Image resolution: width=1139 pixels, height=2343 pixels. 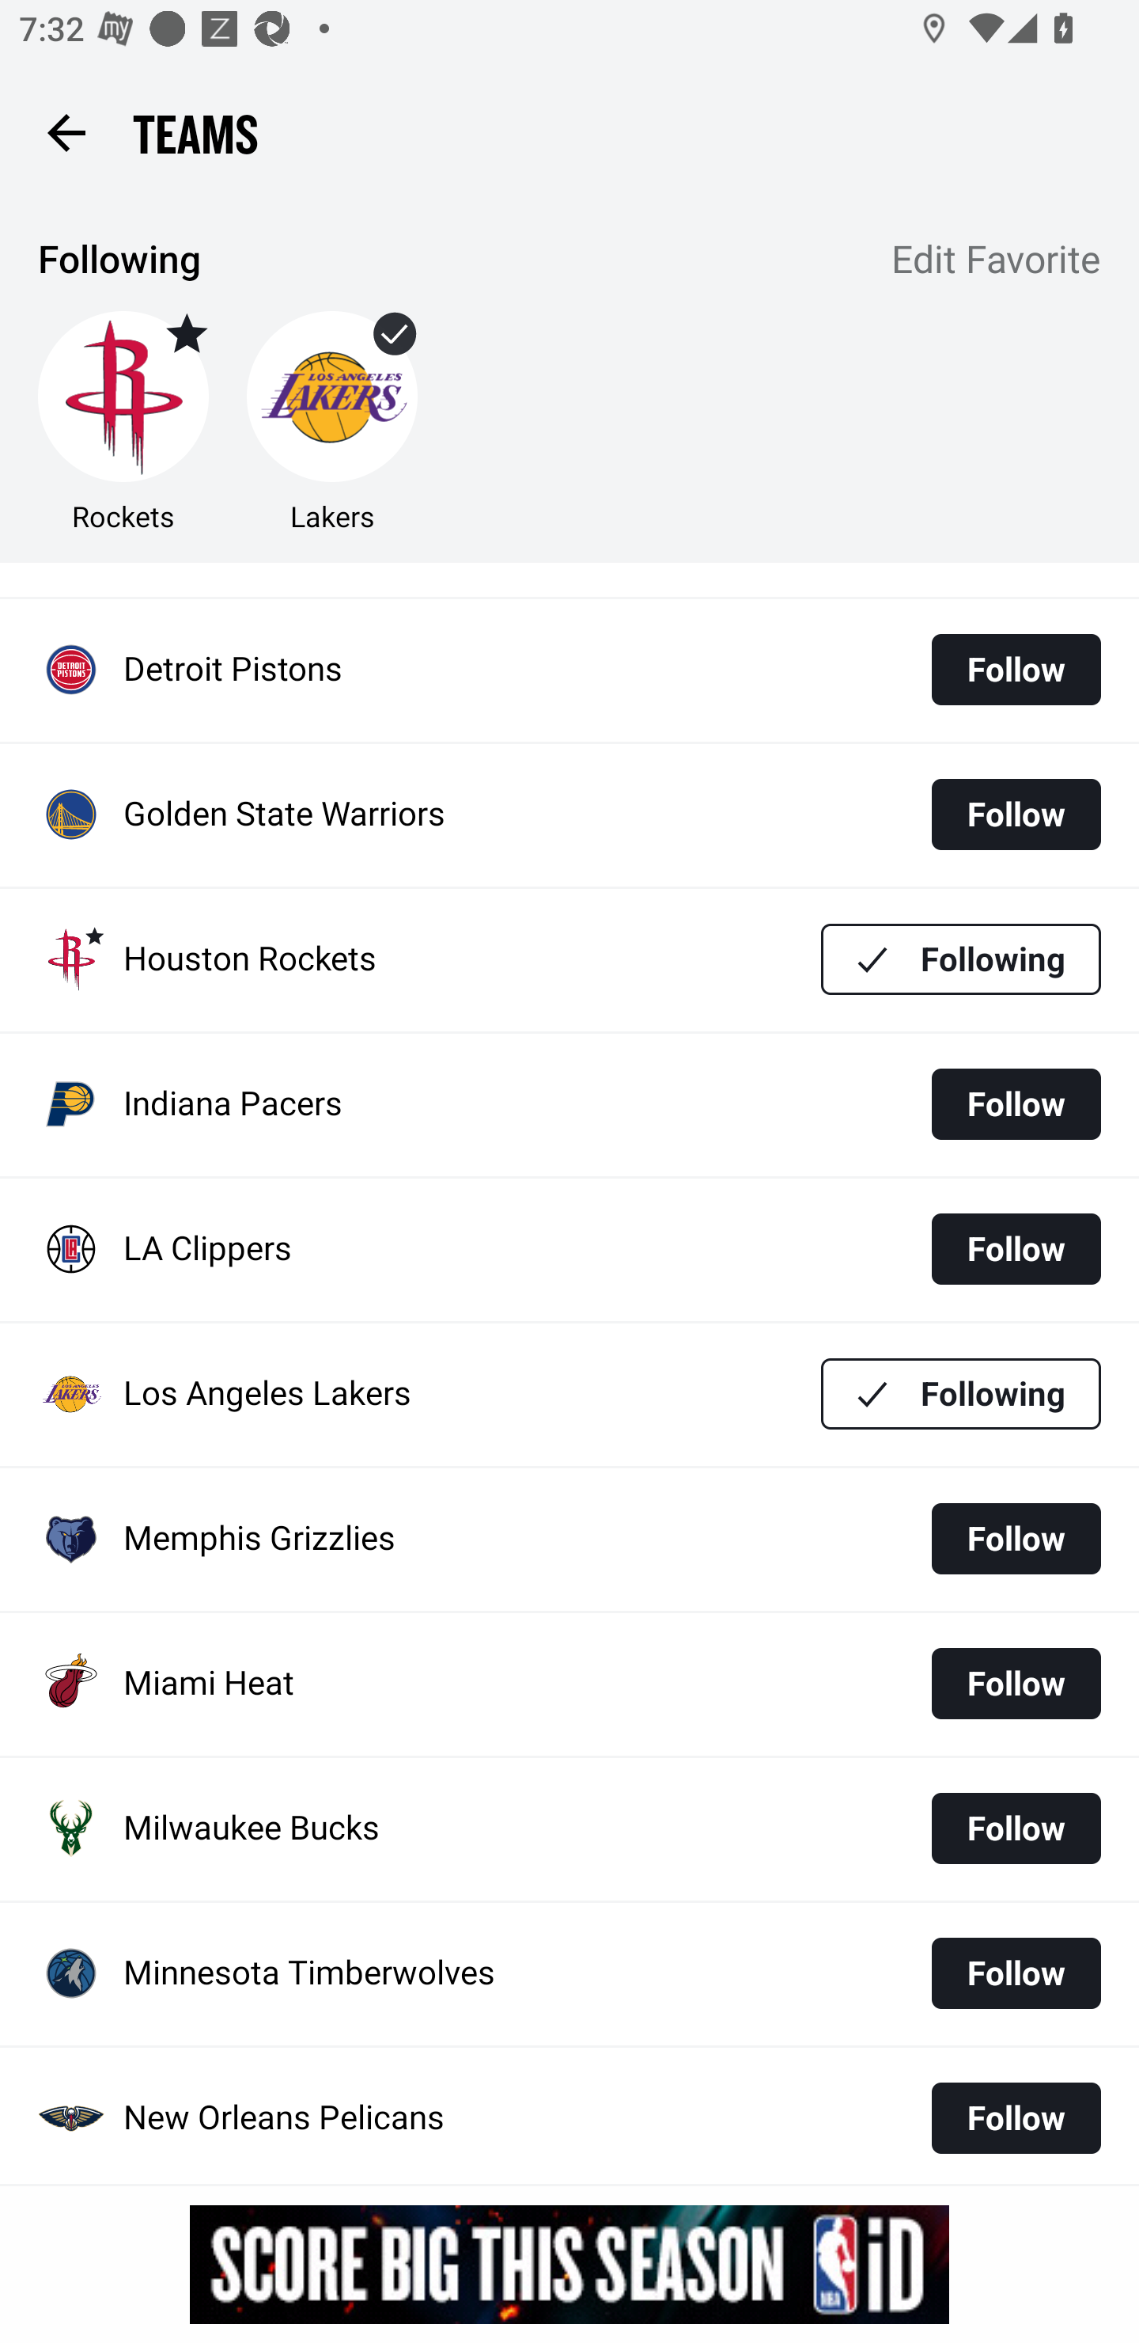 I want to click on Golden State Warriors Follow, so click(x=569, y=815).